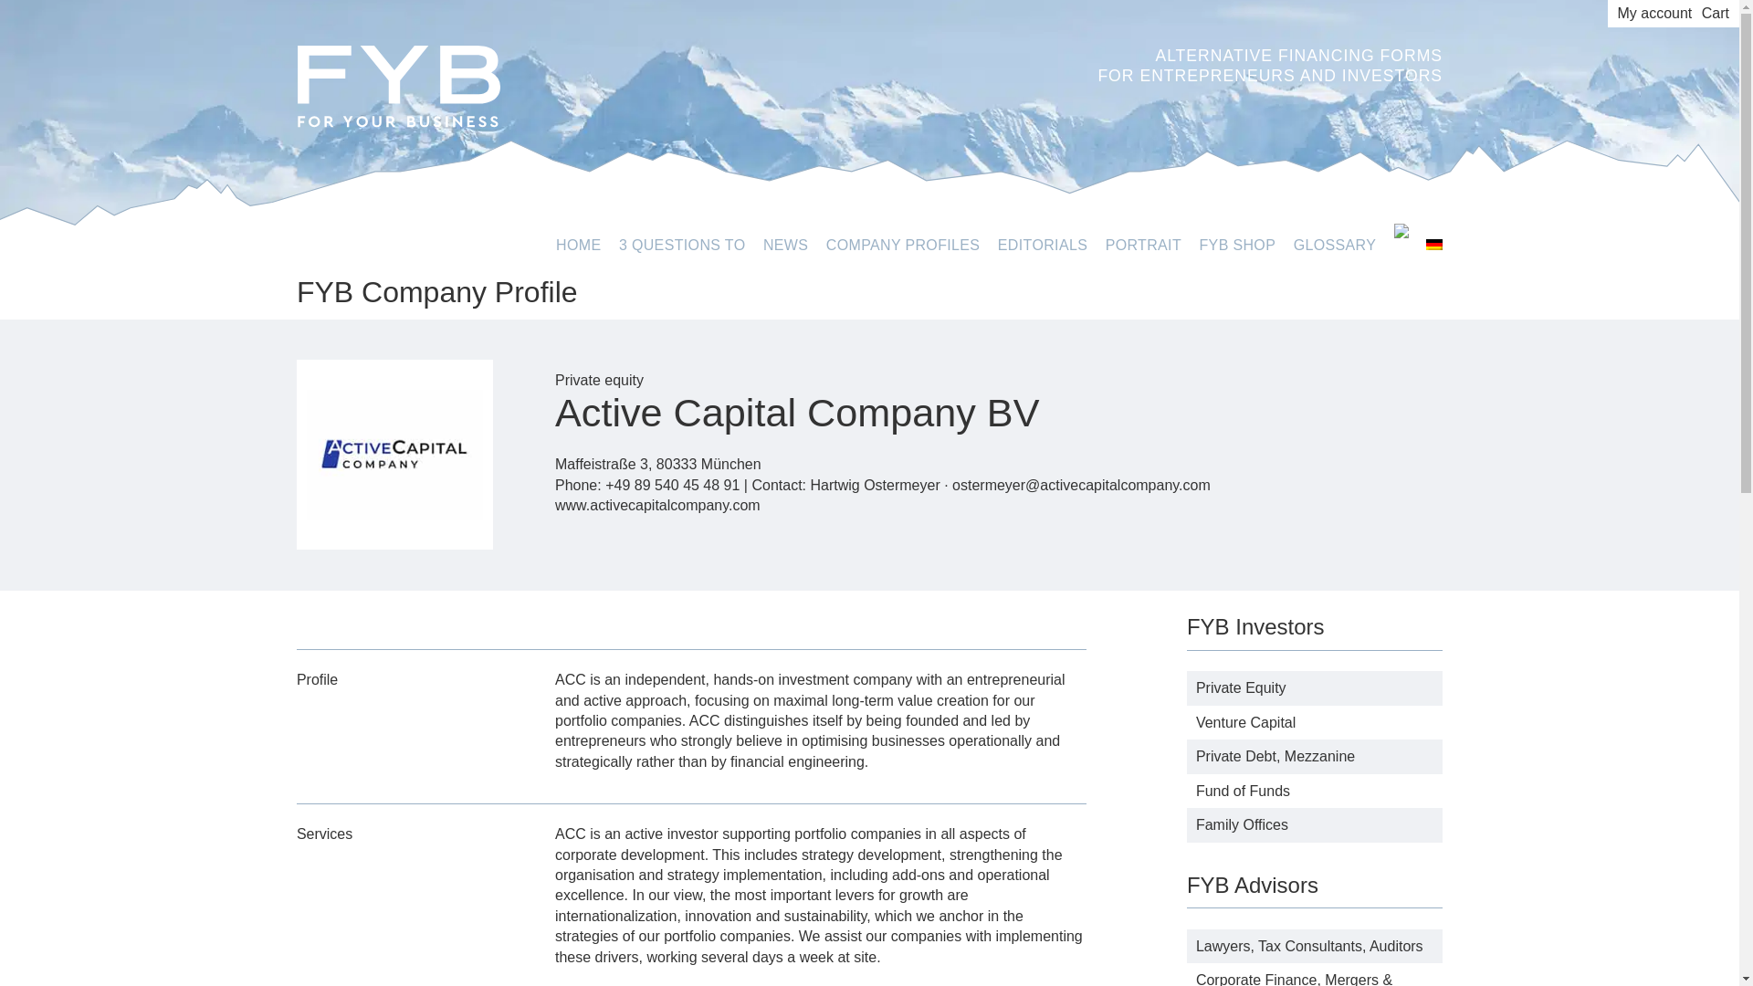 The image size is (1753, 986). I want to click on Private Equity, so click(1241, 688).